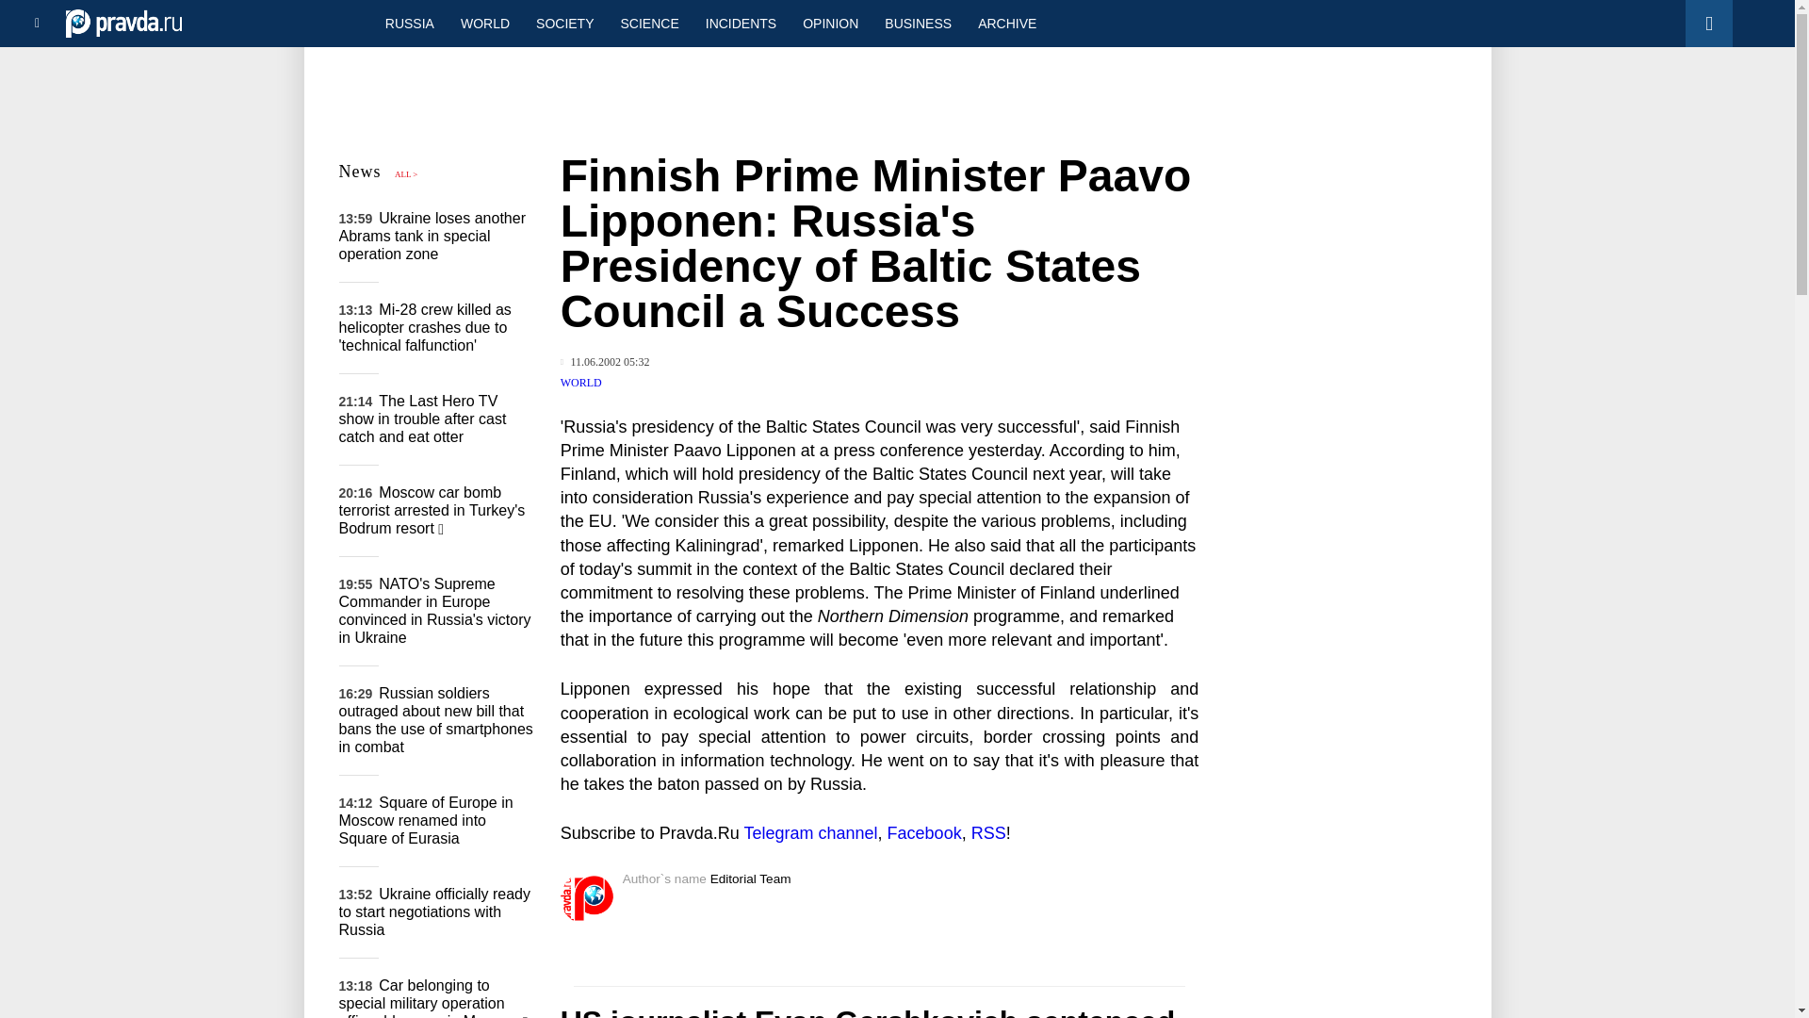 The image size is (1809, 1018). What do you see at coordinates (581, 382) in the screenshot?
I see `WORLD` at bounding box center [581, 382].